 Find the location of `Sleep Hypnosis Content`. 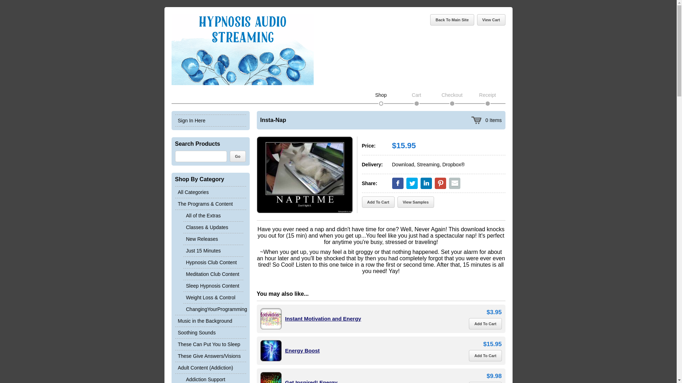

Sleep Hypnosis Content is located at coordinates (213, 285).